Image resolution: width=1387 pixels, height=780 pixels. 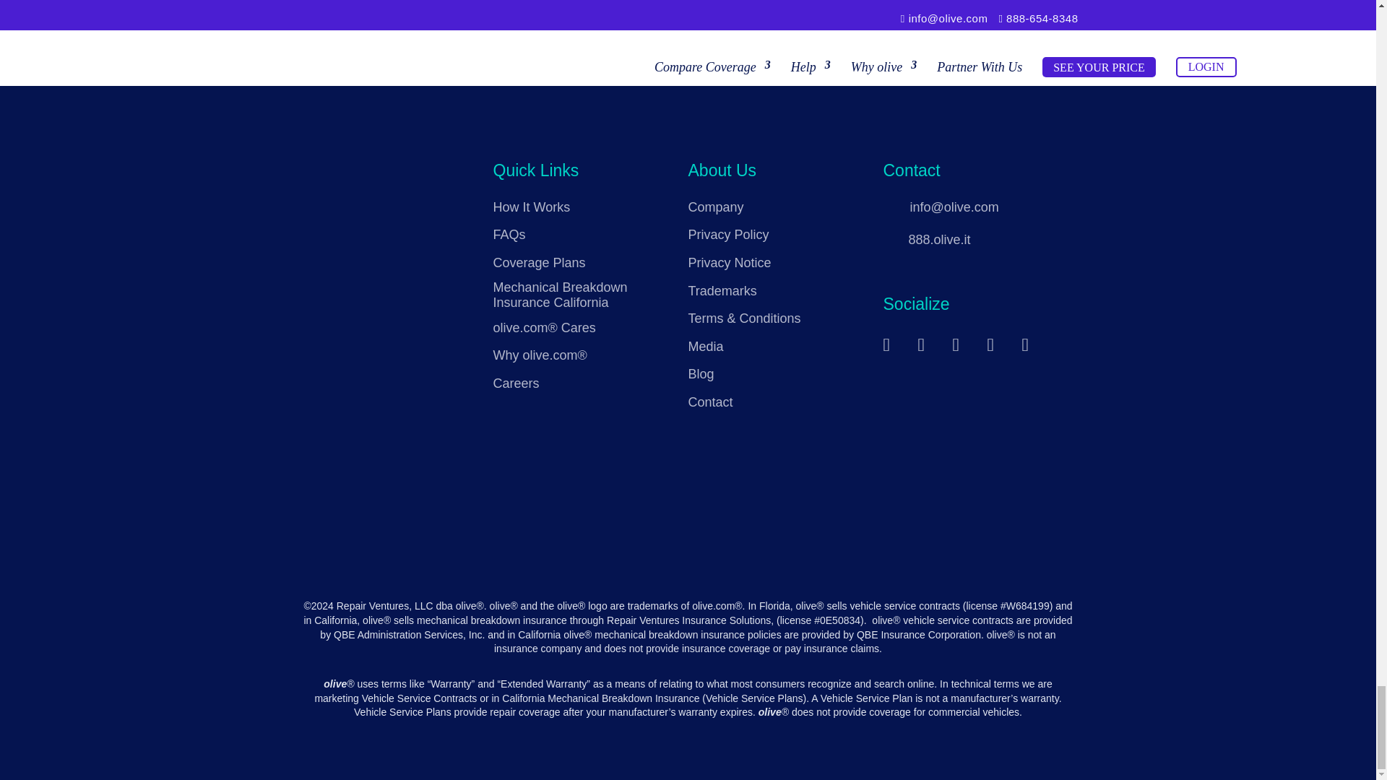 I want to click on Follow on Instagram, so click(x=896, y=341).